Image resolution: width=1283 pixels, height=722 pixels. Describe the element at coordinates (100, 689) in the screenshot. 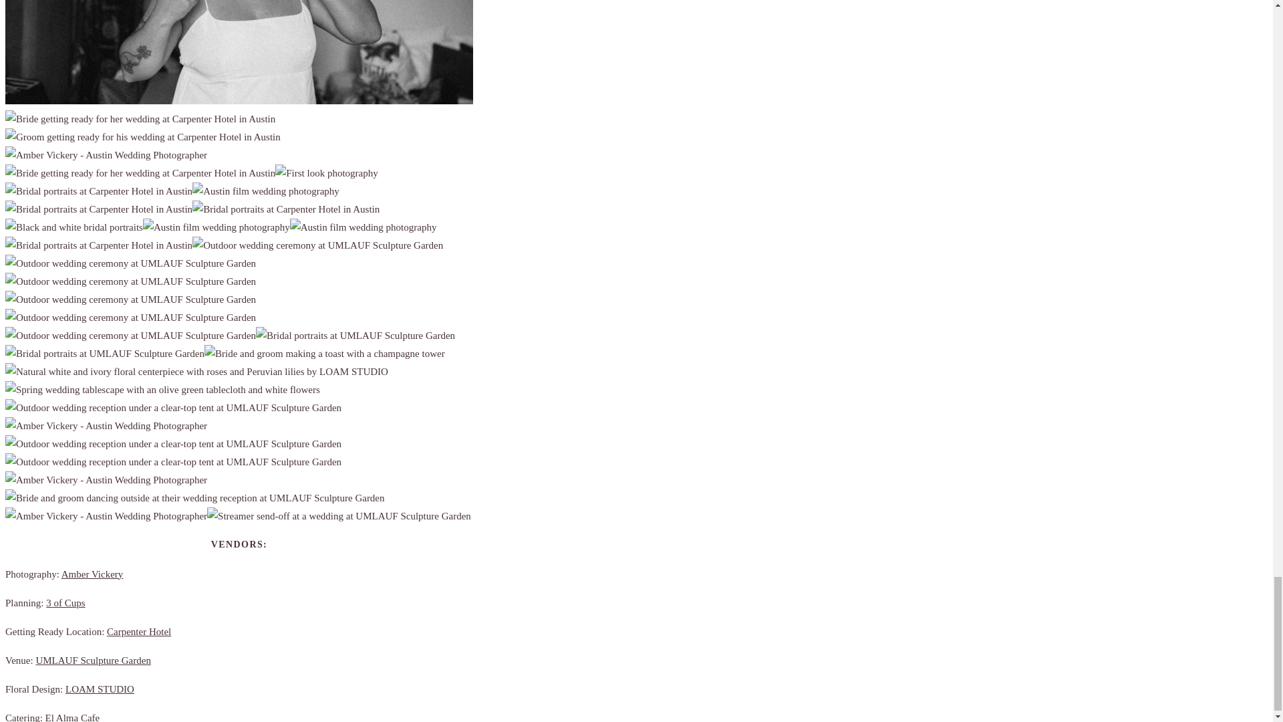

I see `LOAM STUDIO` at that location.